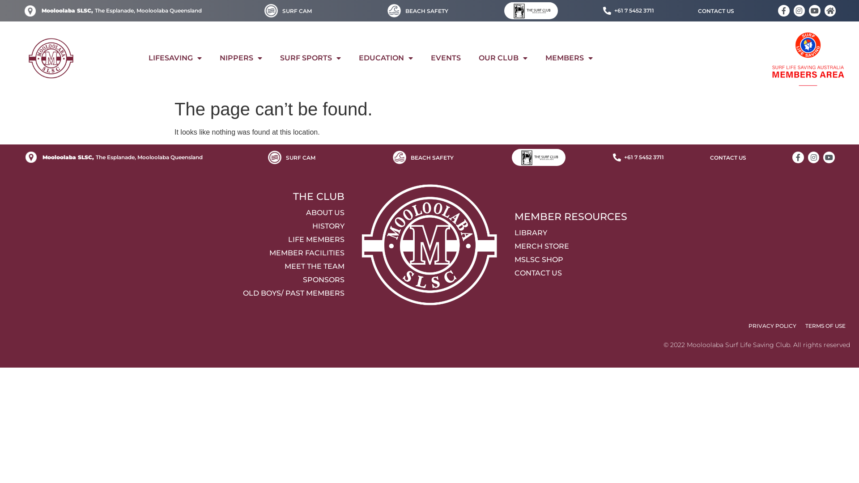 The height and width of the screenshot is (483, 859). Describe the element at coordinates (301, 158) in the screenshot. I see `SURF CAM` at that location.